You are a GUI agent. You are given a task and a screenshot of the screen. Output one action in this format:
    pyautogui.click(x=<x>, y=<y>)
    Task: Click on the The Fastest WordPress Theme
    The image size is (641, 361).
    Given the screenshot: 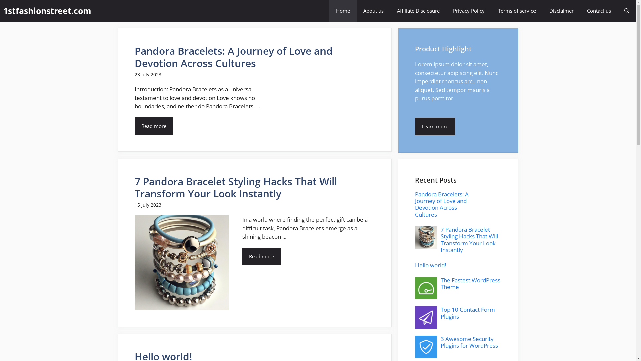 What is the action you would take?
    pyautogui.click(x=471, y=283)
    